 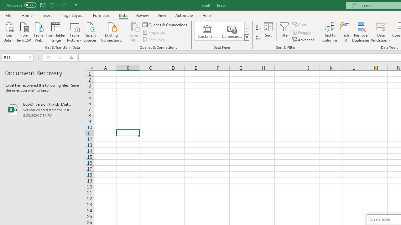 What do you see at coordinates (9, 32) in the screenshot?
I see `Get Data` at bounding box center [9, 32].